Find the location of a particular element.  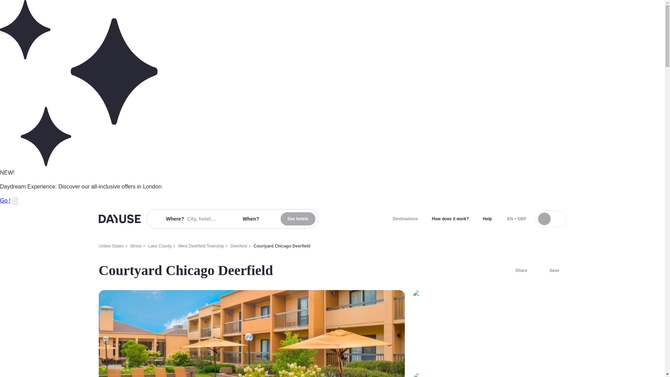

Help is located at coordinates (487, 219).